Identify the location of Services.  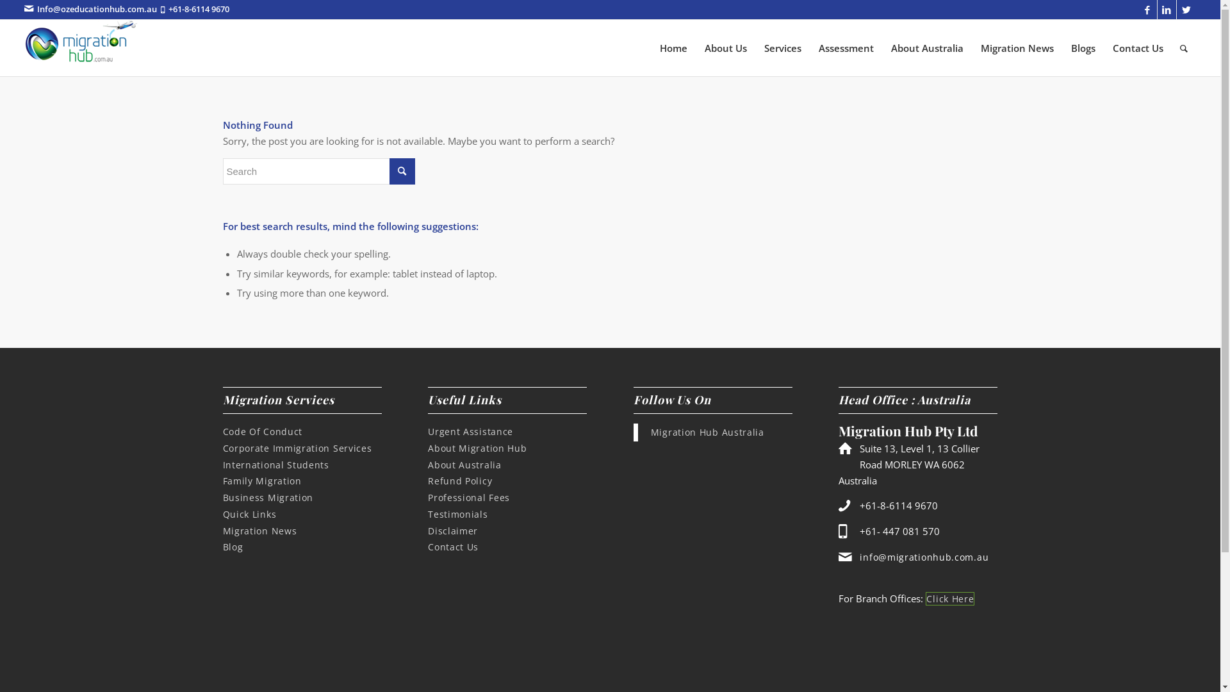
(783, 48).